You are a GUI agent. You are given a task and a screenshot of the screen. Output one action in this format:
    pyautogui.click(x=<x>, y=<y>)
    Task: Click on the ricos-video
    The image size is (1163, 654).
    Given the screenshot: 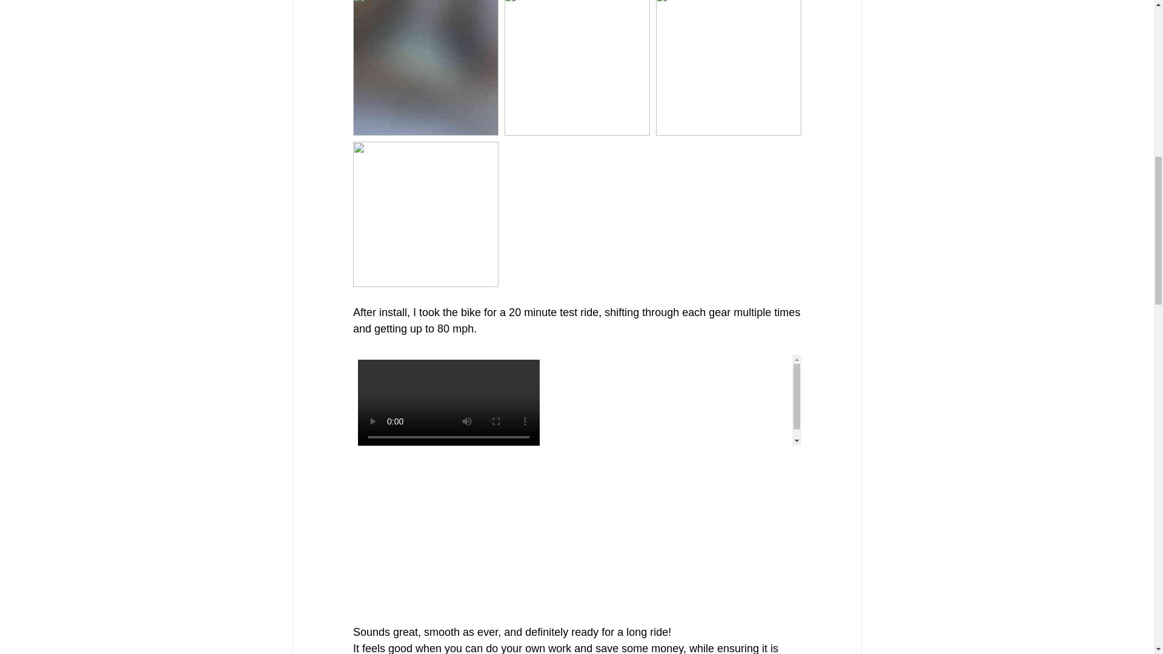 What is the action you would take?
    pyautogui.click(x=577, y=400)
    